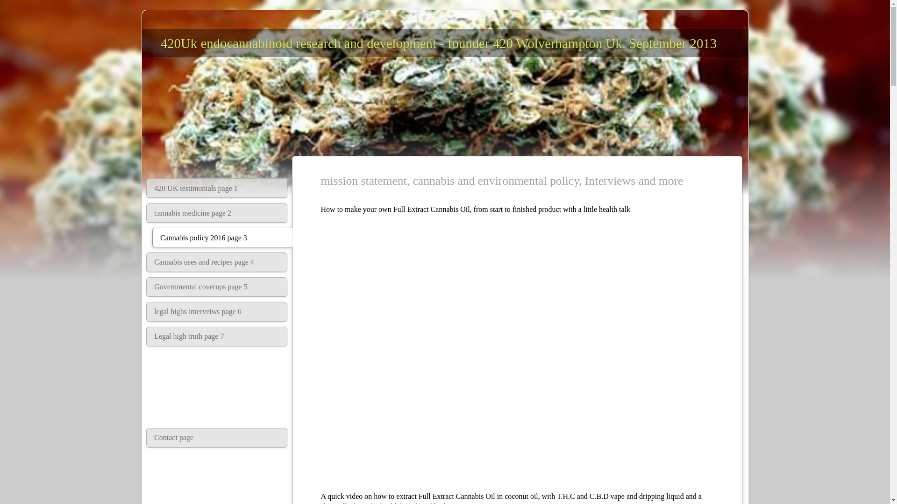 The image size is (897, 504). I want to click on 420 UK testimonials page 1, so click(216, 188).